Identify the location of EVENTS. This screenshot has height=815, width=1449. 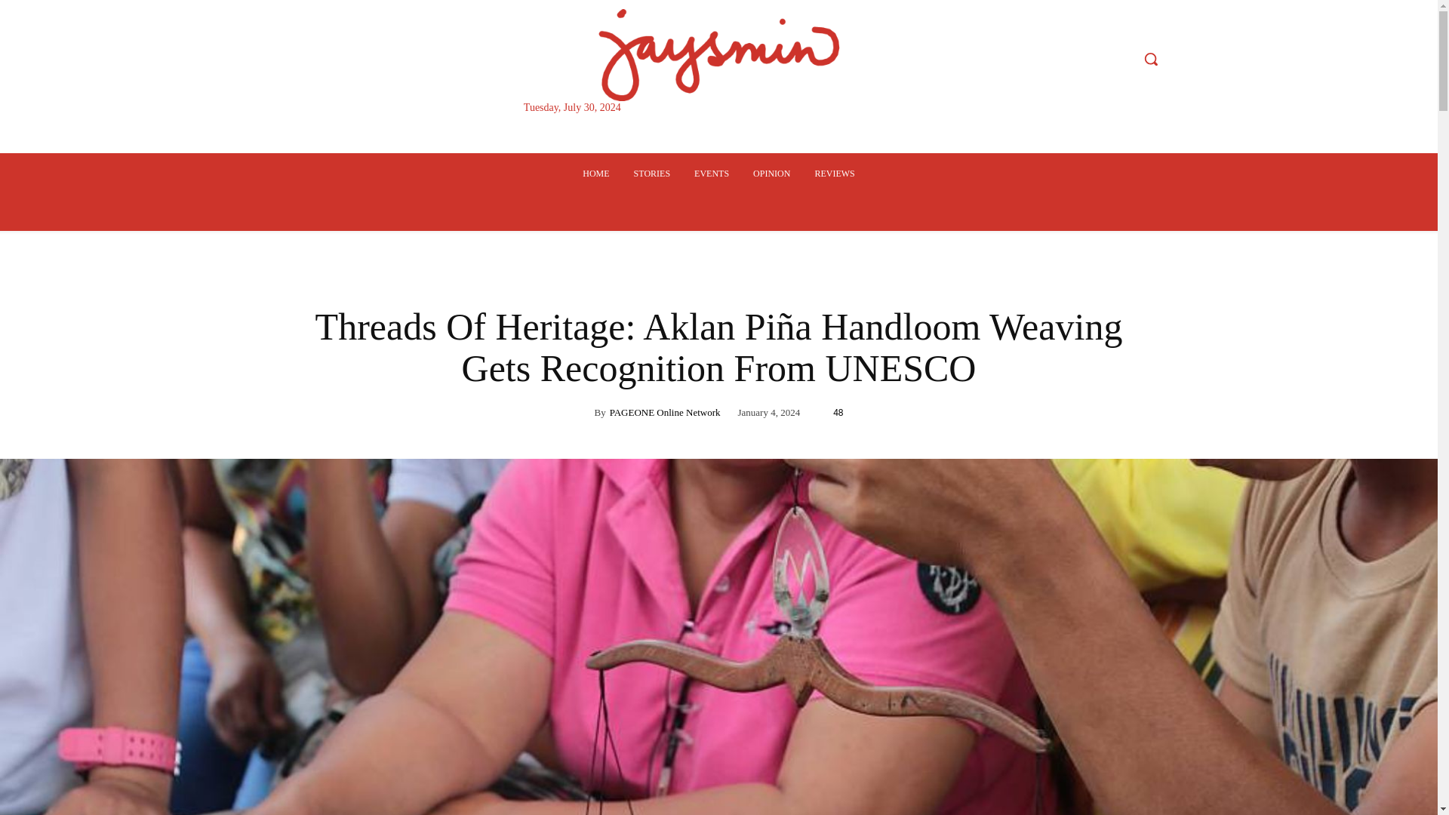
(711, 174).